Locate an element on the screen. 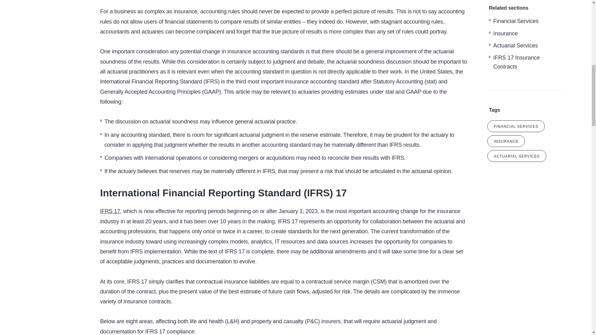  INSURANCE is located at coordinates (506, 141).